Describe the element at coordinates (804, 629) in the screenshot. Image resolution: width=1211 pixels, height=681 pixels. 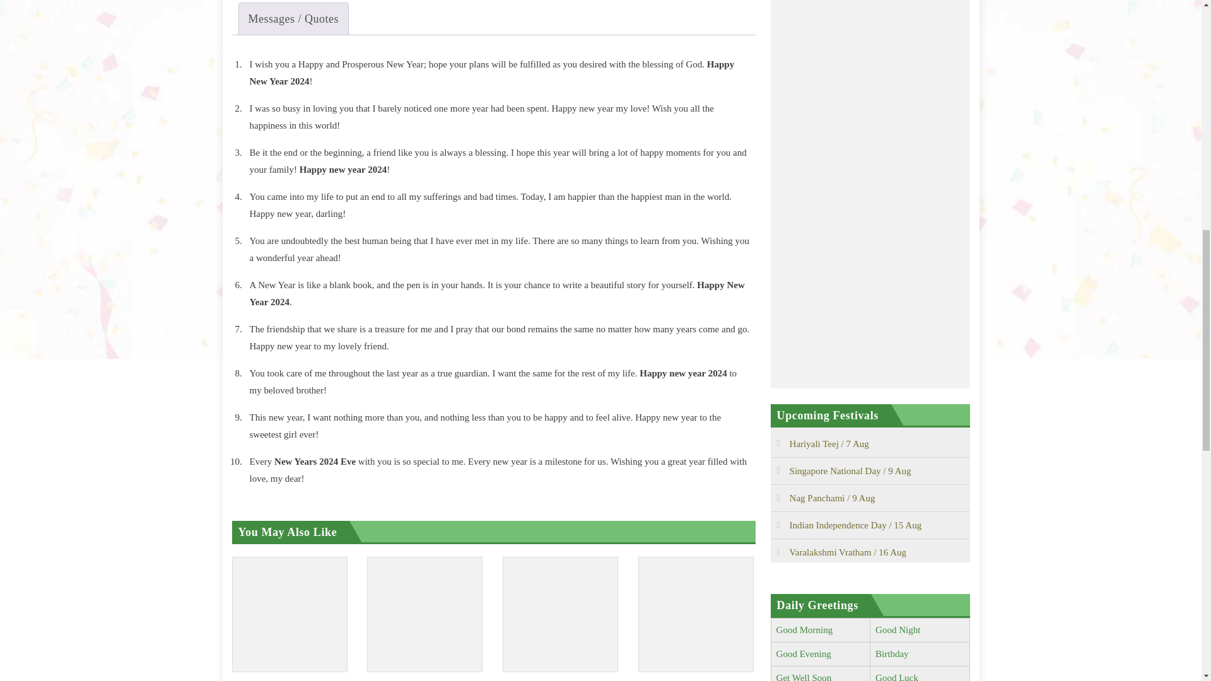
I see `Good Morning` at that location.